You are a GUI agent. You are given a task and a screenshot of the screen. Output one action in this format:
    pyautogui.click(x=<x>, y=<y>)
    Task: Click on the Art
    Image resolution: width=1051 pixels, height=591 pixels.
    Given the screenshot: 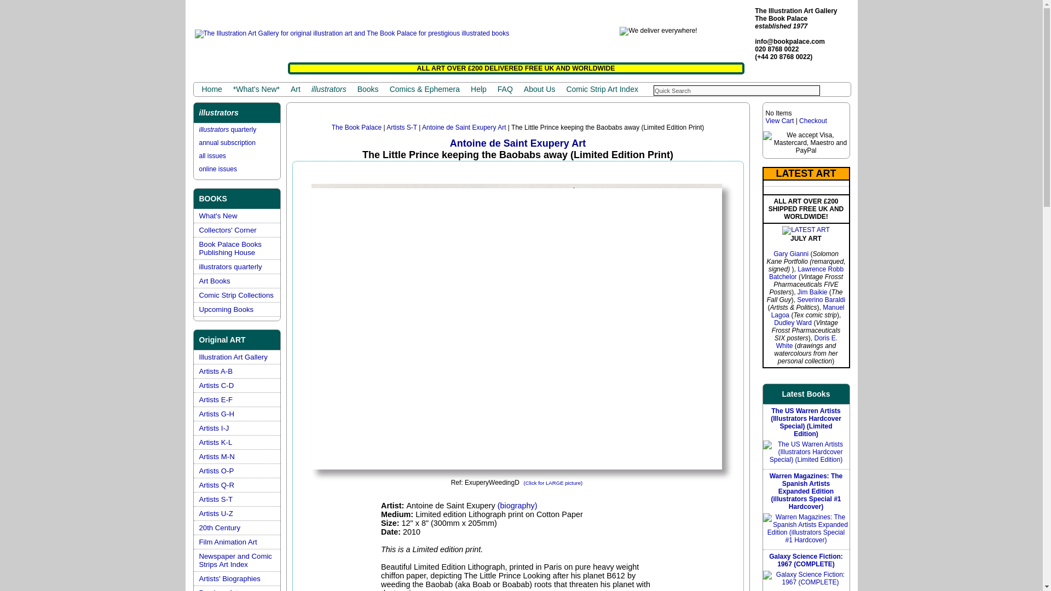 What is the action you would take?
    pyautogui.click(x=295, y=90)
    